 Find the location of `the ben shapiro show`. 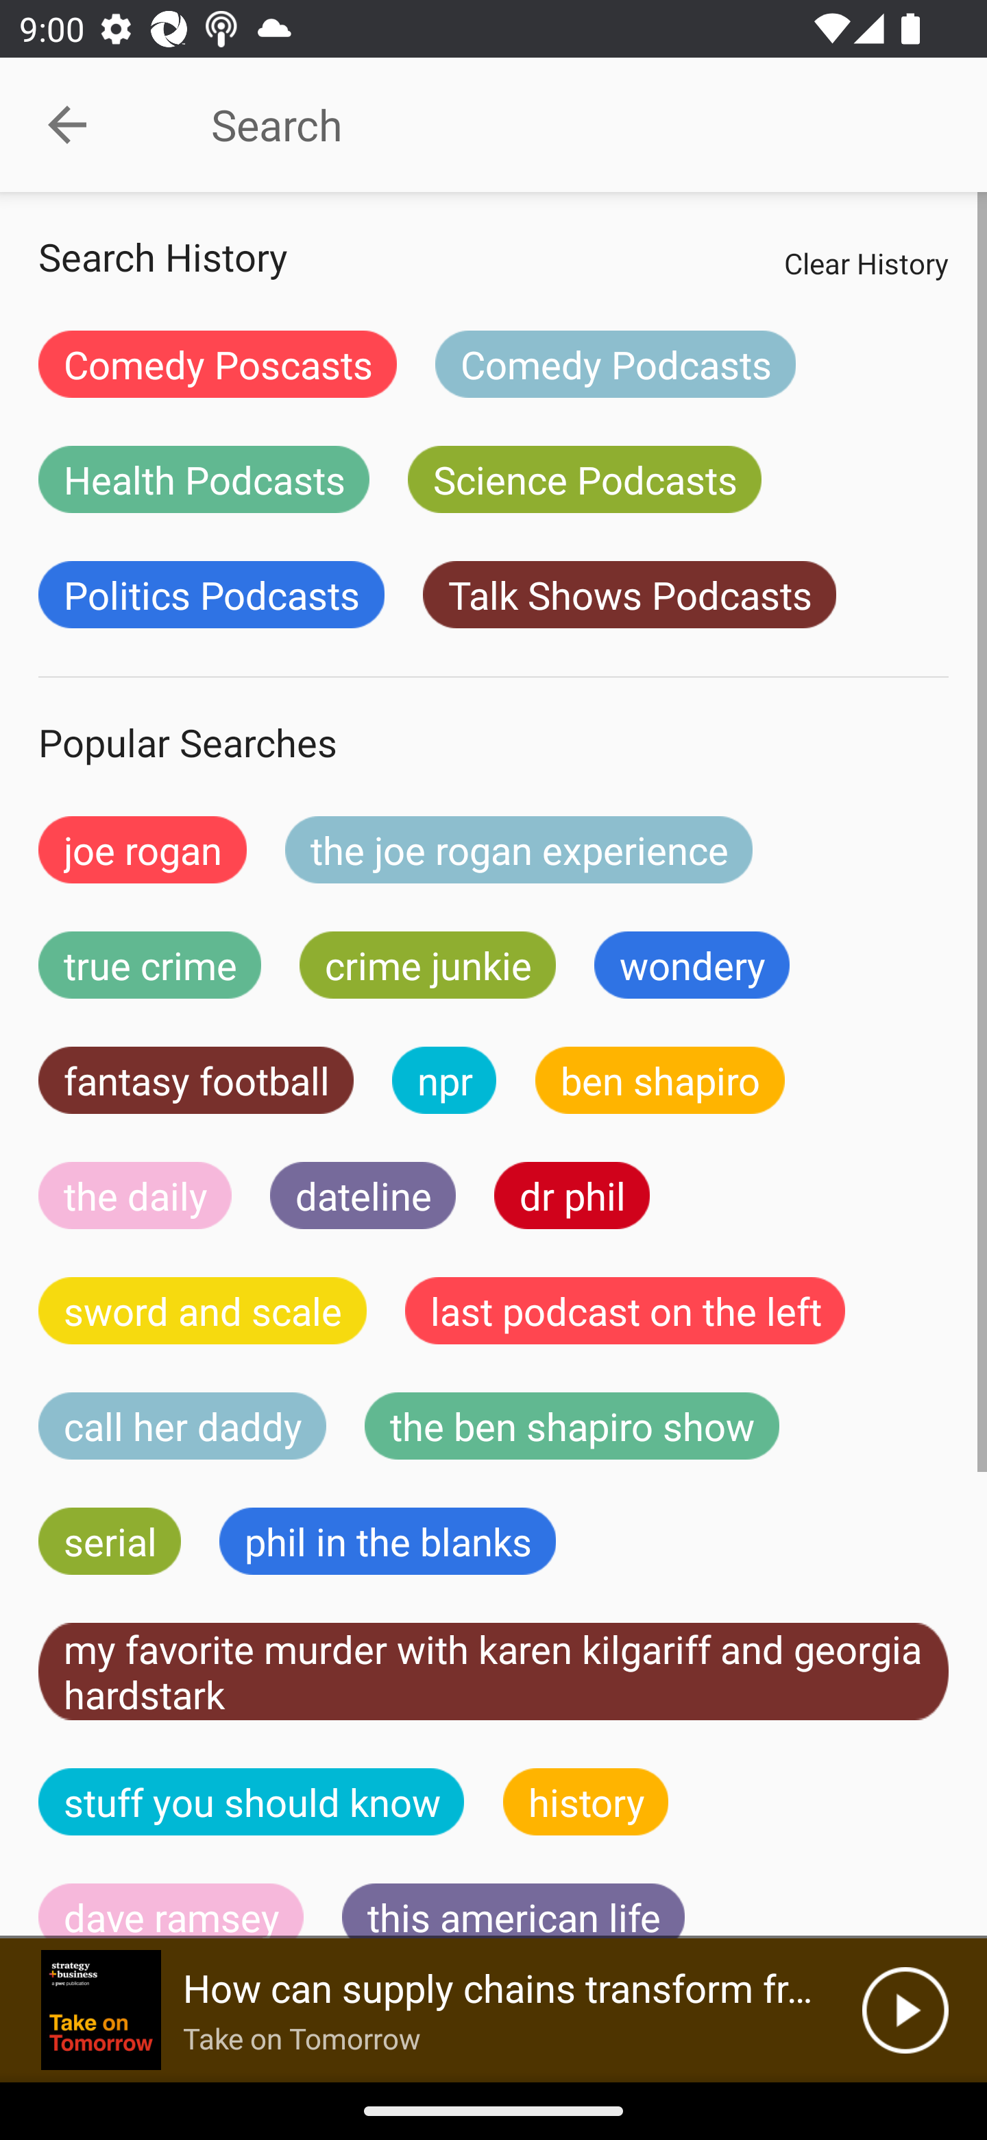

the ben shapiro show is located at coordinates (572, 1426).